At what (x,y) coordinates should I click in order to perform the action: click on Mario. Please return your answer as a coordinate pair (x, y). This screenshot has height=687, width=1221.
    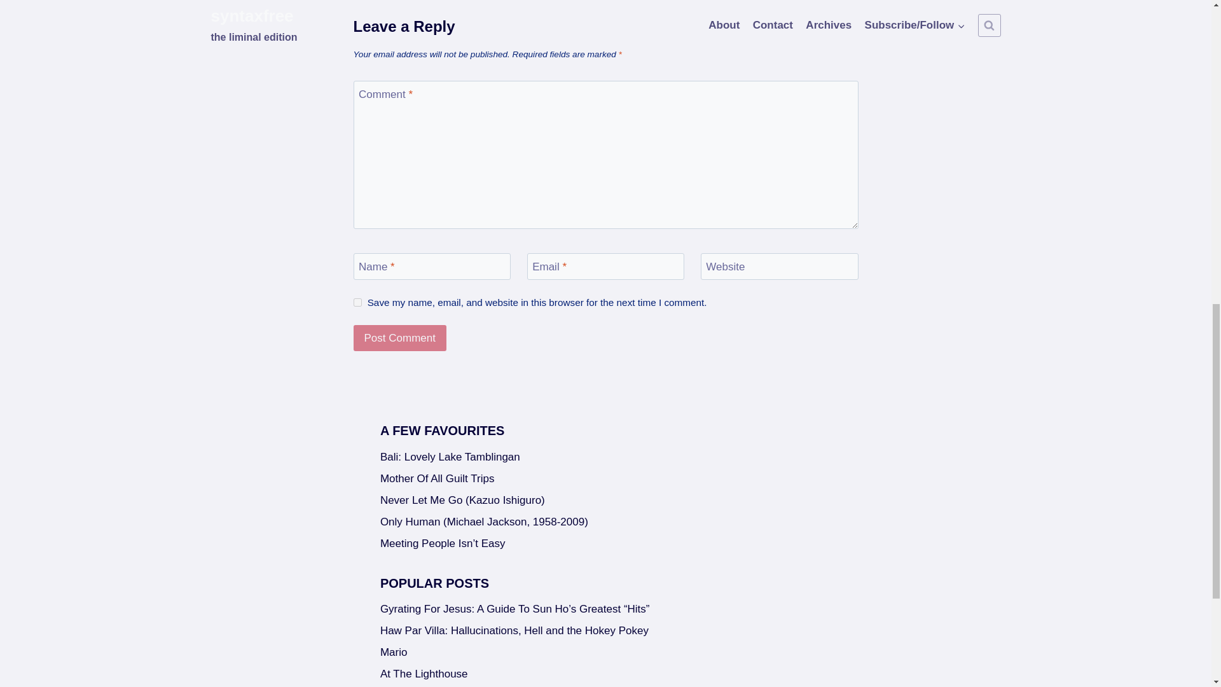
    Looking at the image, I should click on (605, 653).